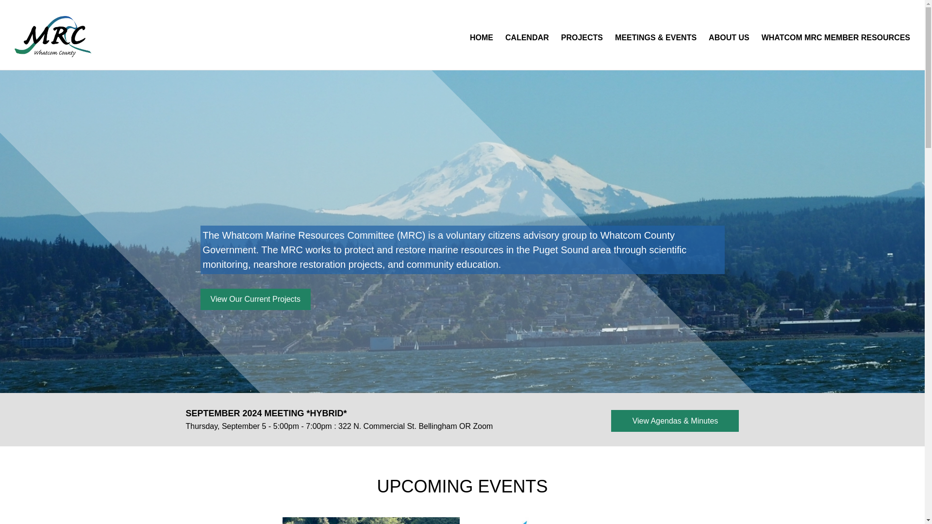 The width and height of the screenshot is (932, 524). What do you see at coordinates (255, 299) in the screenshot?
I see `View Our Current Projects` at bounding box center [255, 299].